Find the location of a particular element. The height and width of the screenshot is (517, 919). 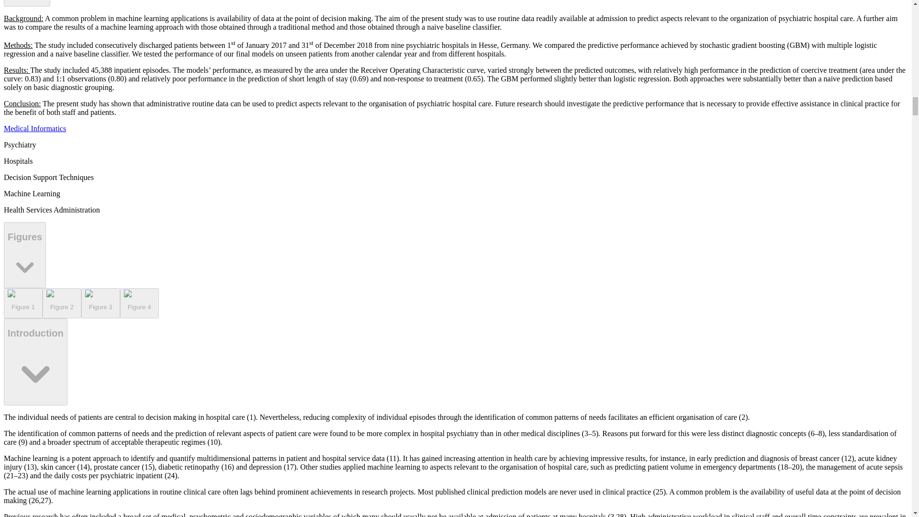

Abstract is located at coordinates (27, 3).